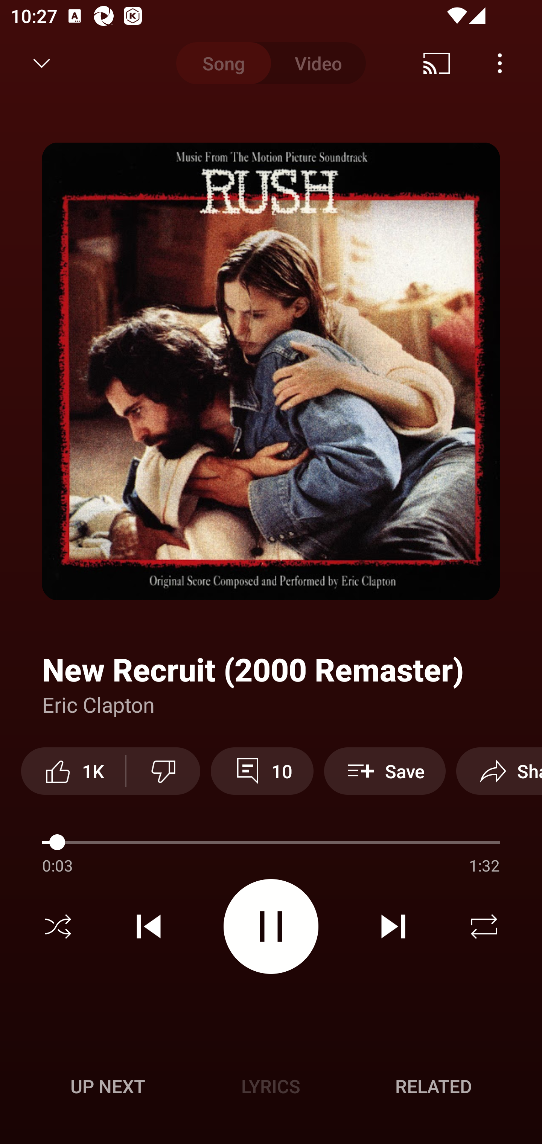  What do you see at coordinates (262, 771) in the screenshot?
I see `10 View 10 comments` at bounding box center [262, 771].